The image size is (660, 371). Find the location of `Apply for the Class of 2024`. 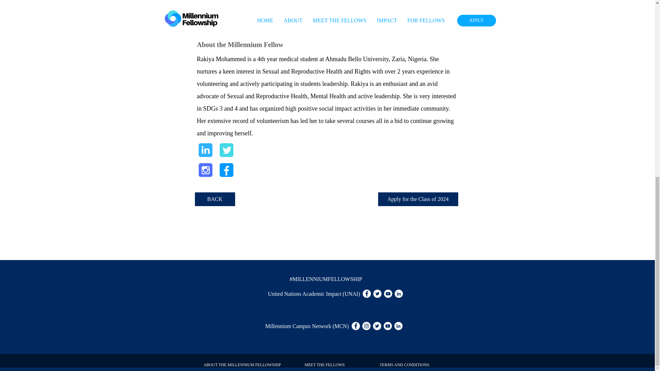

Apply for the Class of 2024 is located at coordinates (418, 199).